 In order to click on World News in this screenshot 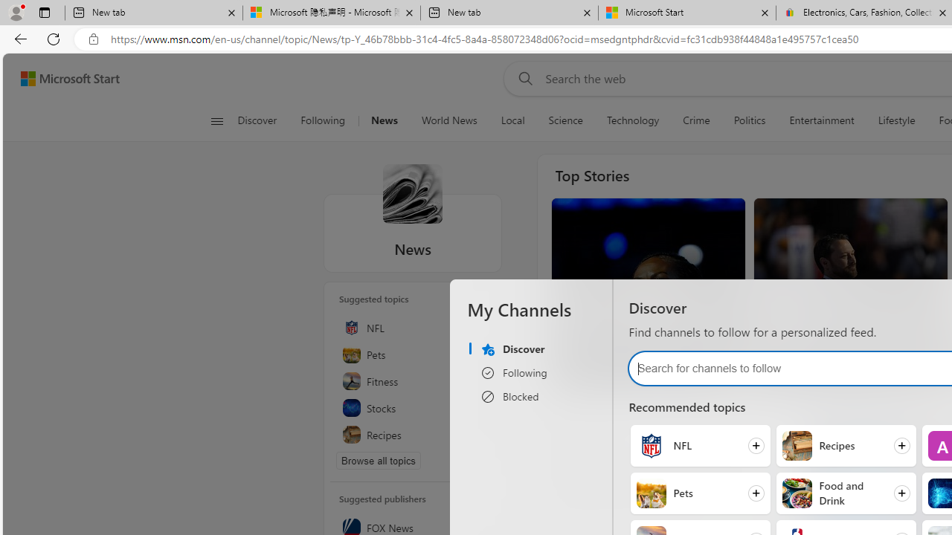, I will do `click(449, 120)`.